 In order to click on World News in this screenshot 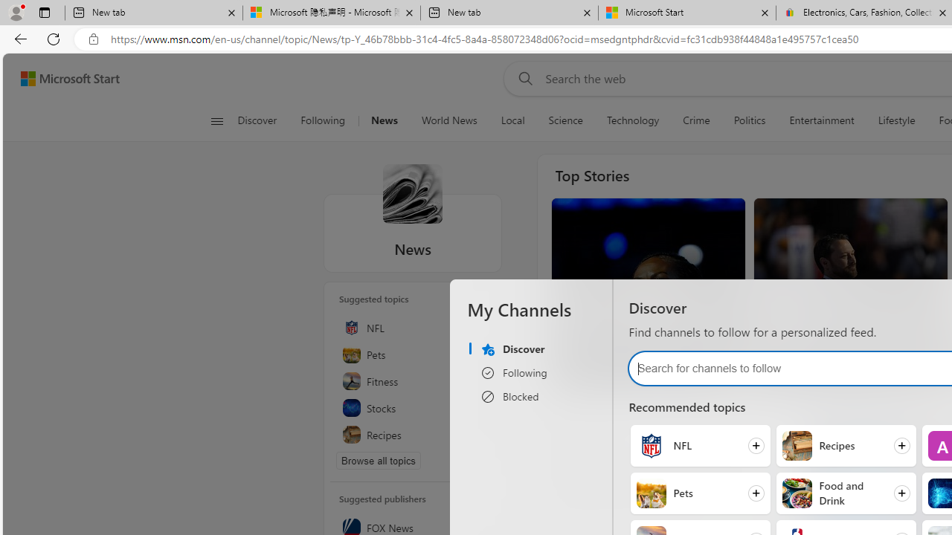, I will do `click(449, 120)`.